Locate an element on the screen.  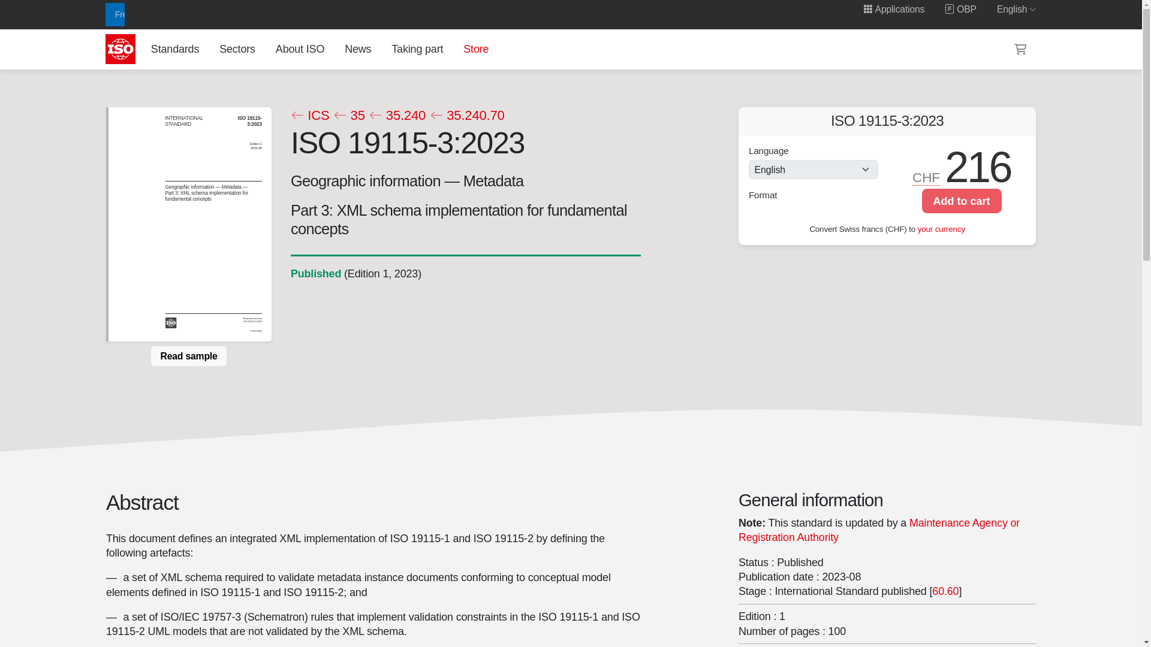
 OBP is located at coordinates (960, 9).